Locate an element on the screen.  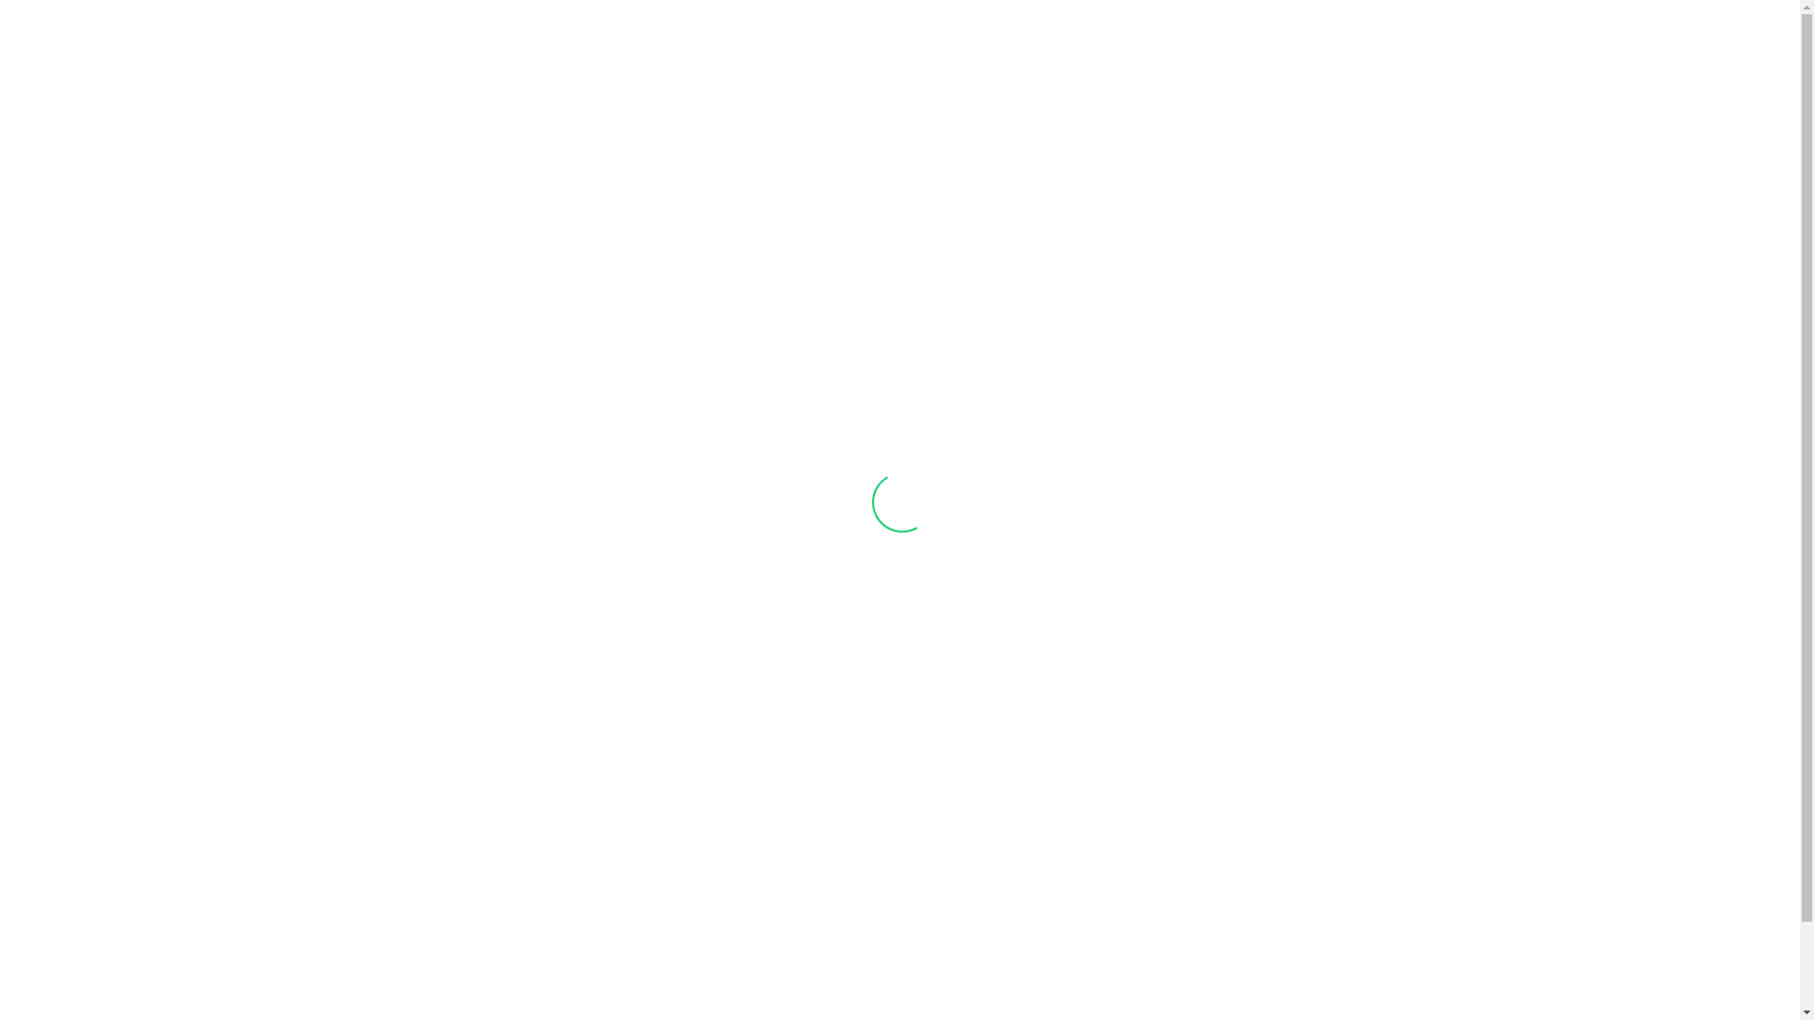
Lonely Beach is located at coordinates (1238, 908).